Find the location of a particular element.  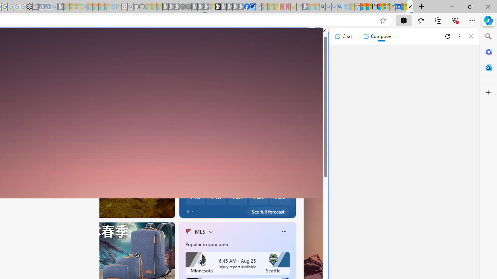

Geography Facts Most People Get Wrong is located at coordinates (294, 196).